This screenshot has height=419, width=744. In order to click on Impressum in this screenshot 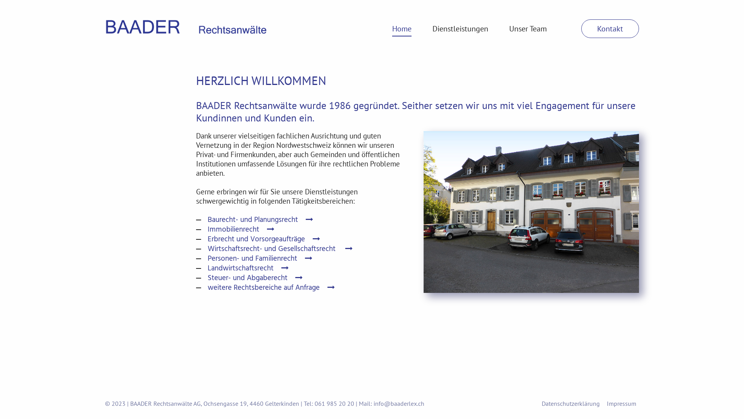, I will do `click(622, 403)`.